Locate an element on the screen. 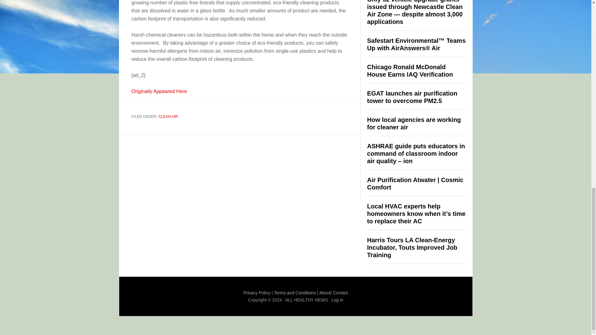  Log in is located at coordinates (337, 300).